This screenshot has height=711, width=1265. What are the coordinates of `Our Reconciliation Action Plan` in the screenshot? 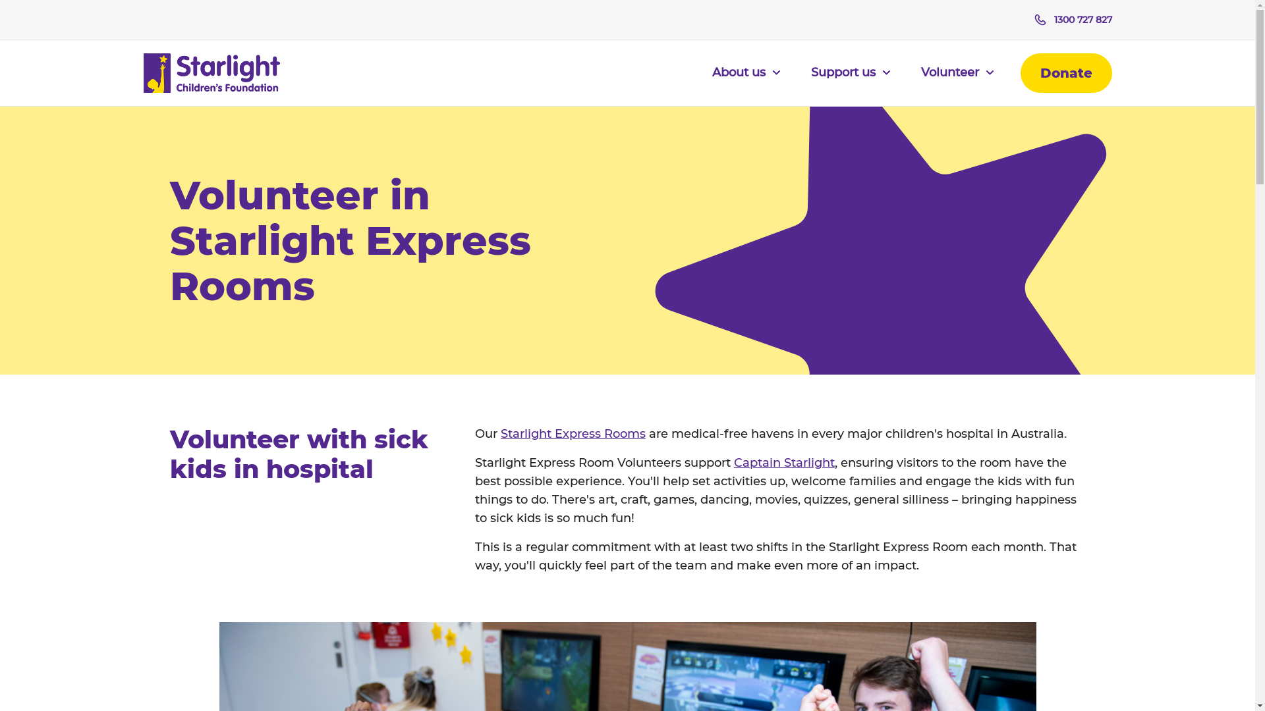 It's located at (305, 265).